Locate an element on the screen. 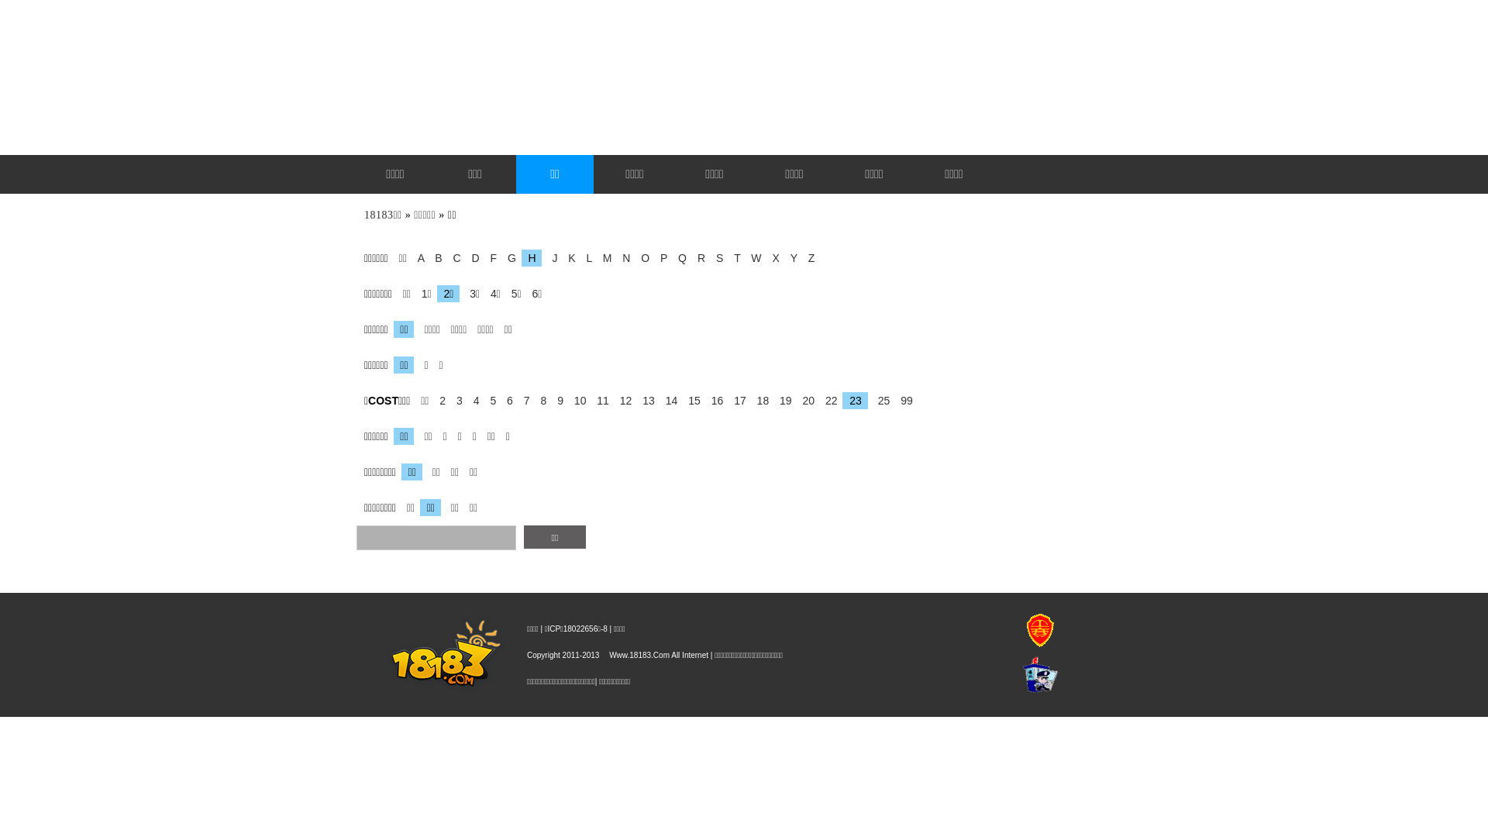  99 is located at coordinates (903, 400).